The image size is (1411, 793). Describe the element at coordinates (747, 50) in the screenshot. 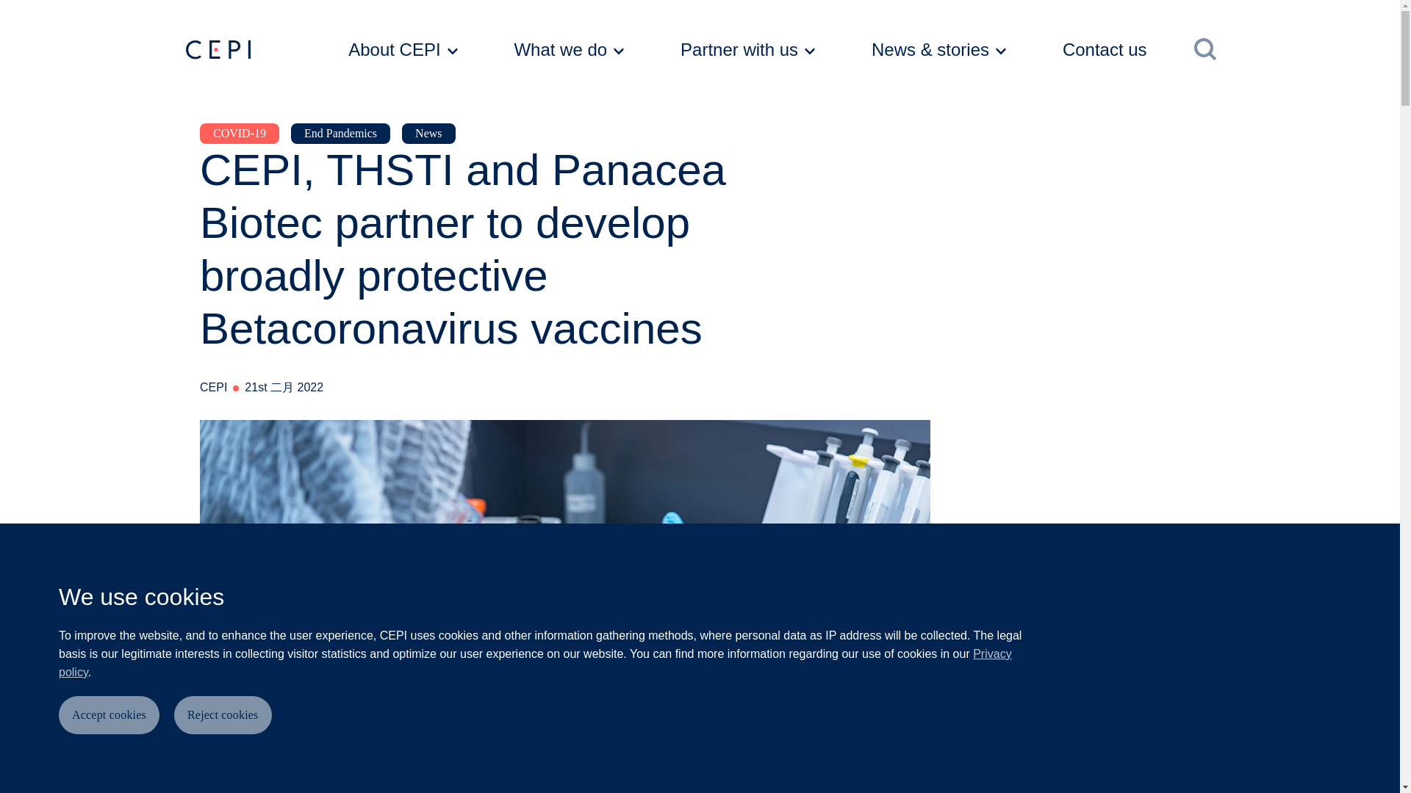

I see `Partner with us` at that location.